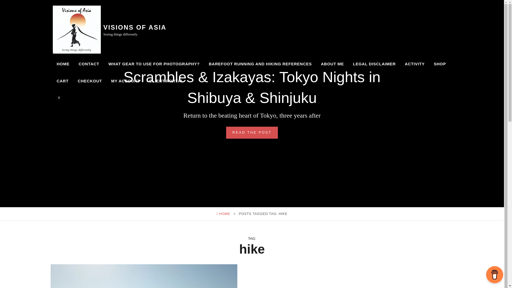  Describe the element at coordinates (440, 64) in the screenshot. I see `SHOP` at that location.